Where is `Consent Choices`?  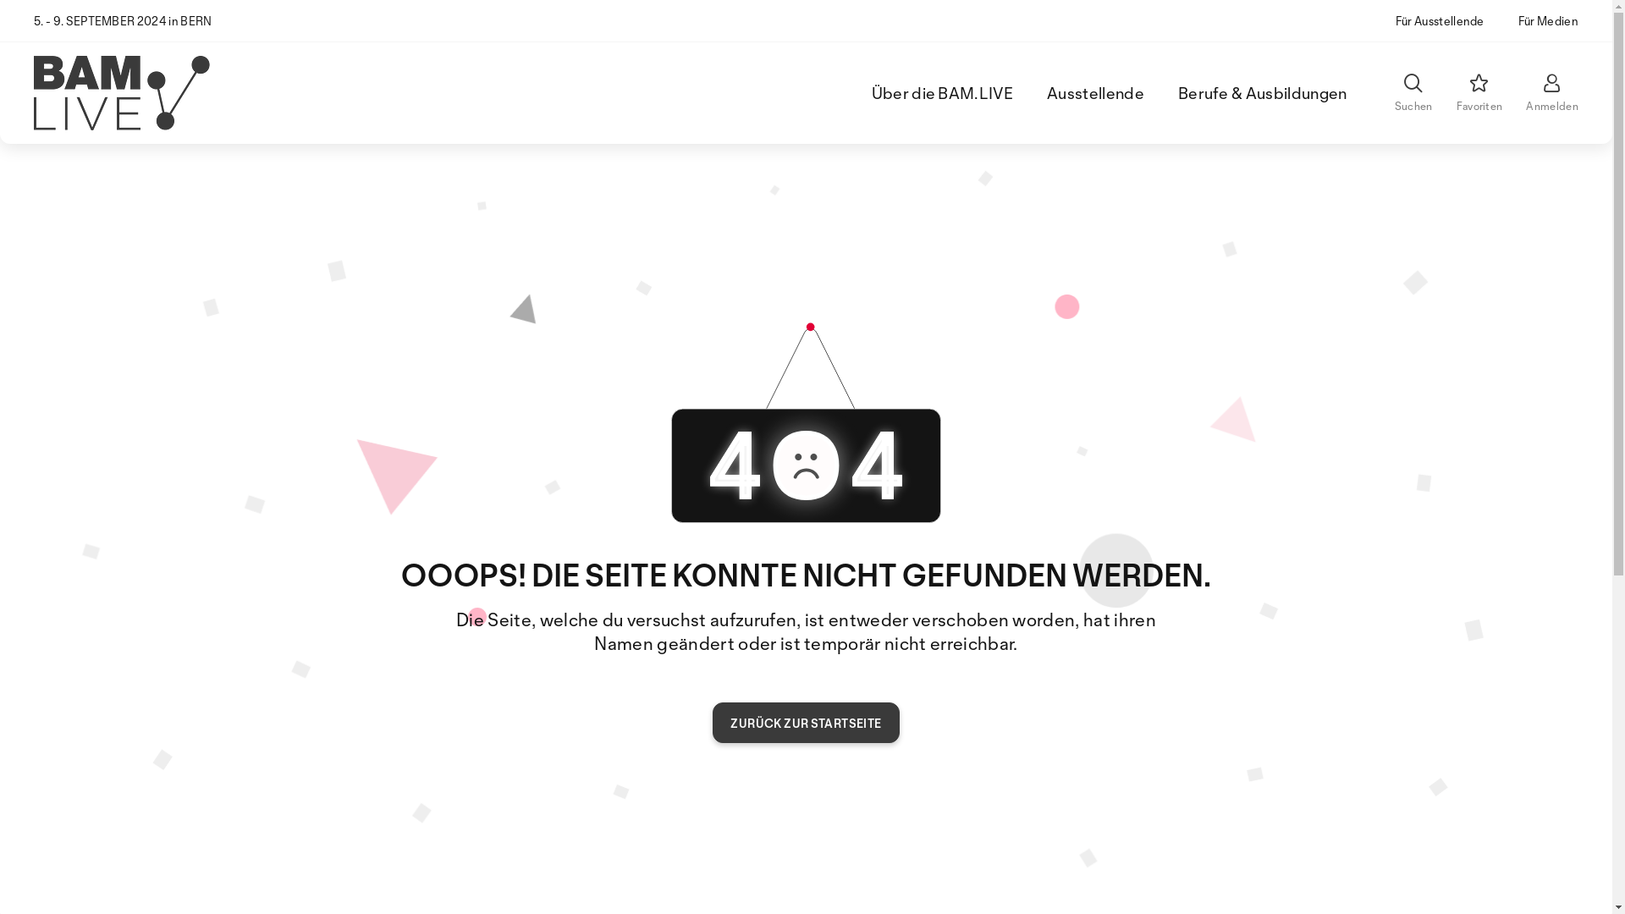
Consent Choices is located at coordinates (600, 881).